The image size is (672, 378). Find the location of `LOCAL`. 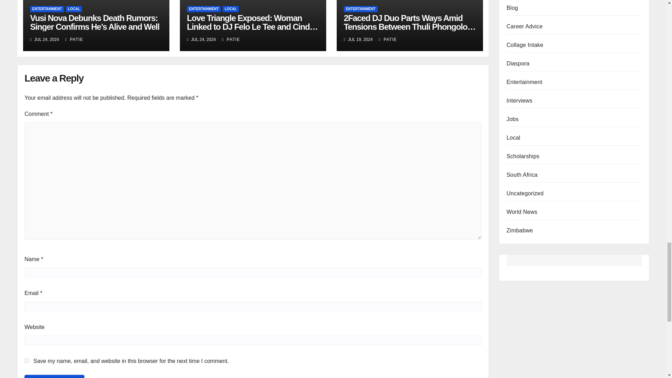

LOCAL is located at coordinates (74, 9).